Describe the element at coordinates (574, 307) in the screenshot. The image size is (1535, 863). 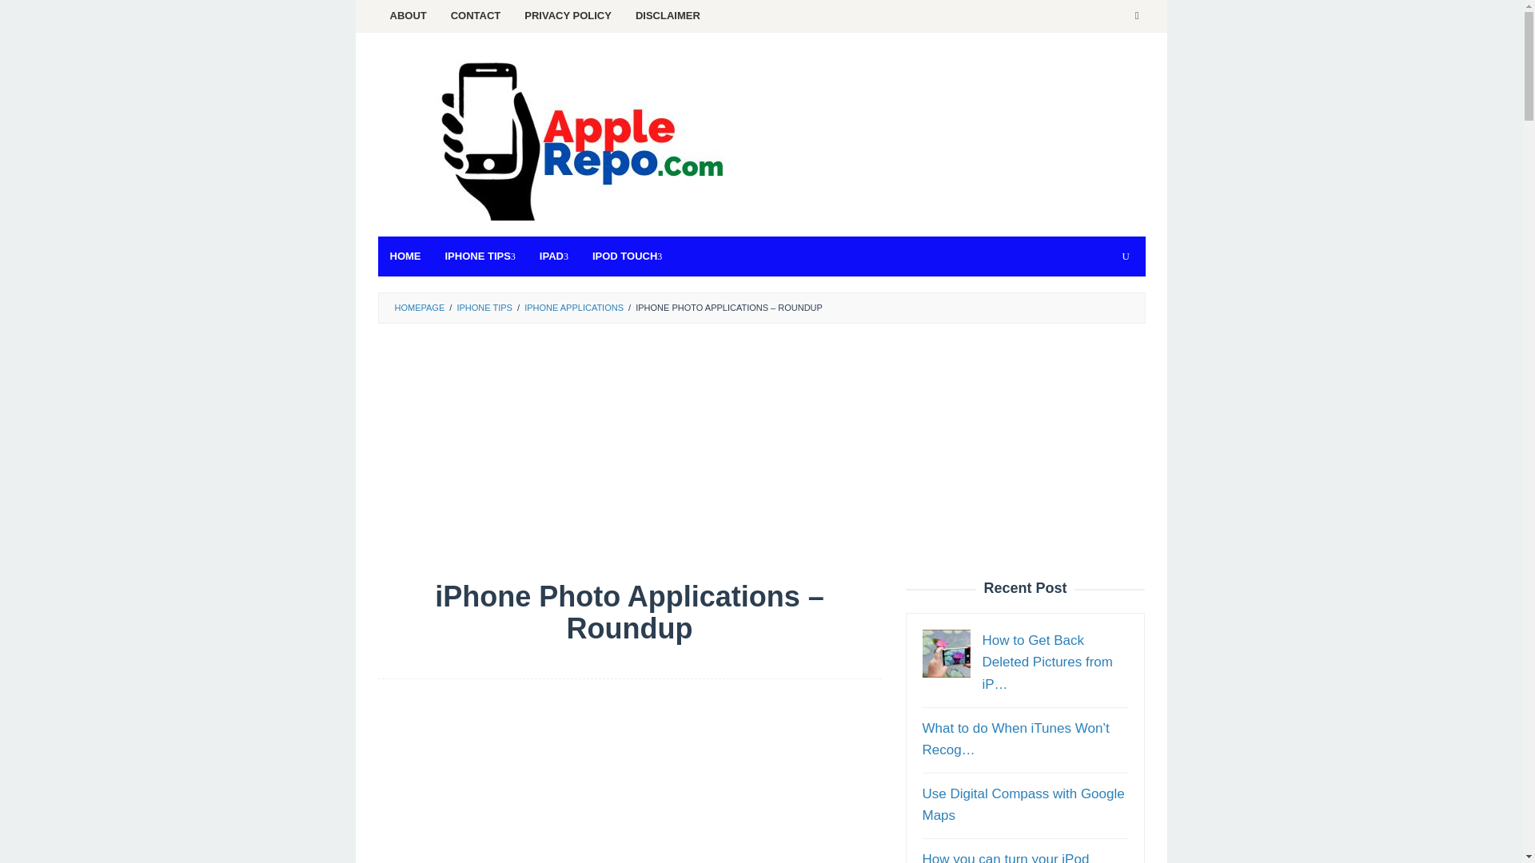
I see `IPHONE APPLICATIONS` at that location.